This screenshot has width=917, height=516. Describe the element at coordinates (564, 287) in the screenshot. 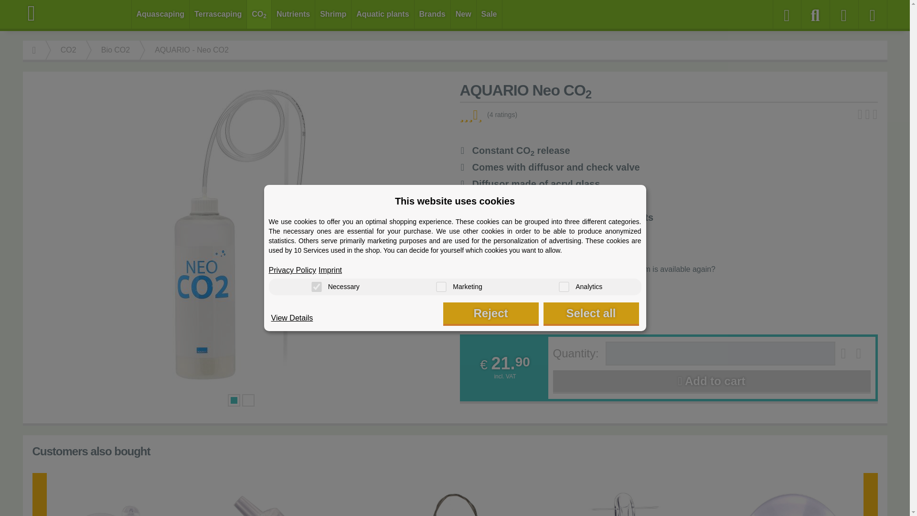

I see `on` at that location.